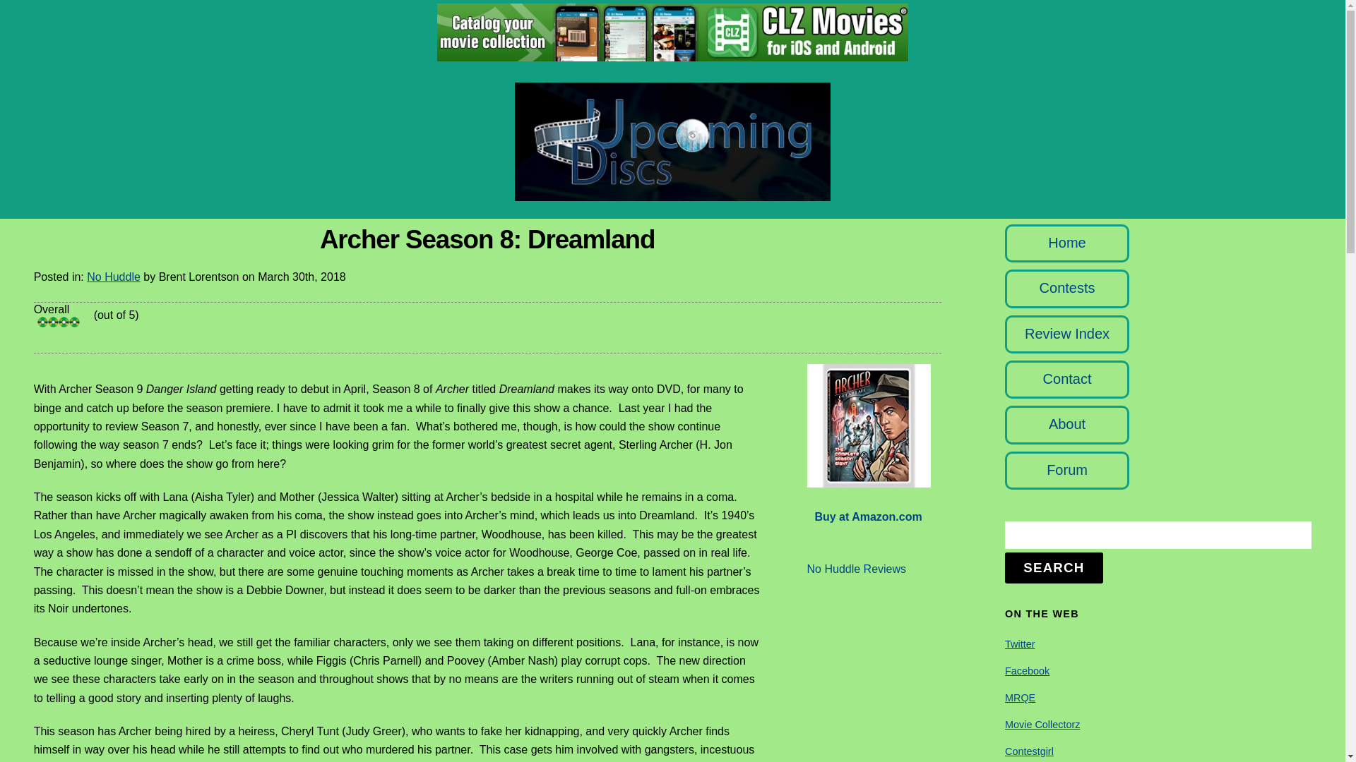 This screenshot has width=1356, height=762. Describe the element at coordinates (1068, 288) in the screenshot. I see `Contests` at that location.